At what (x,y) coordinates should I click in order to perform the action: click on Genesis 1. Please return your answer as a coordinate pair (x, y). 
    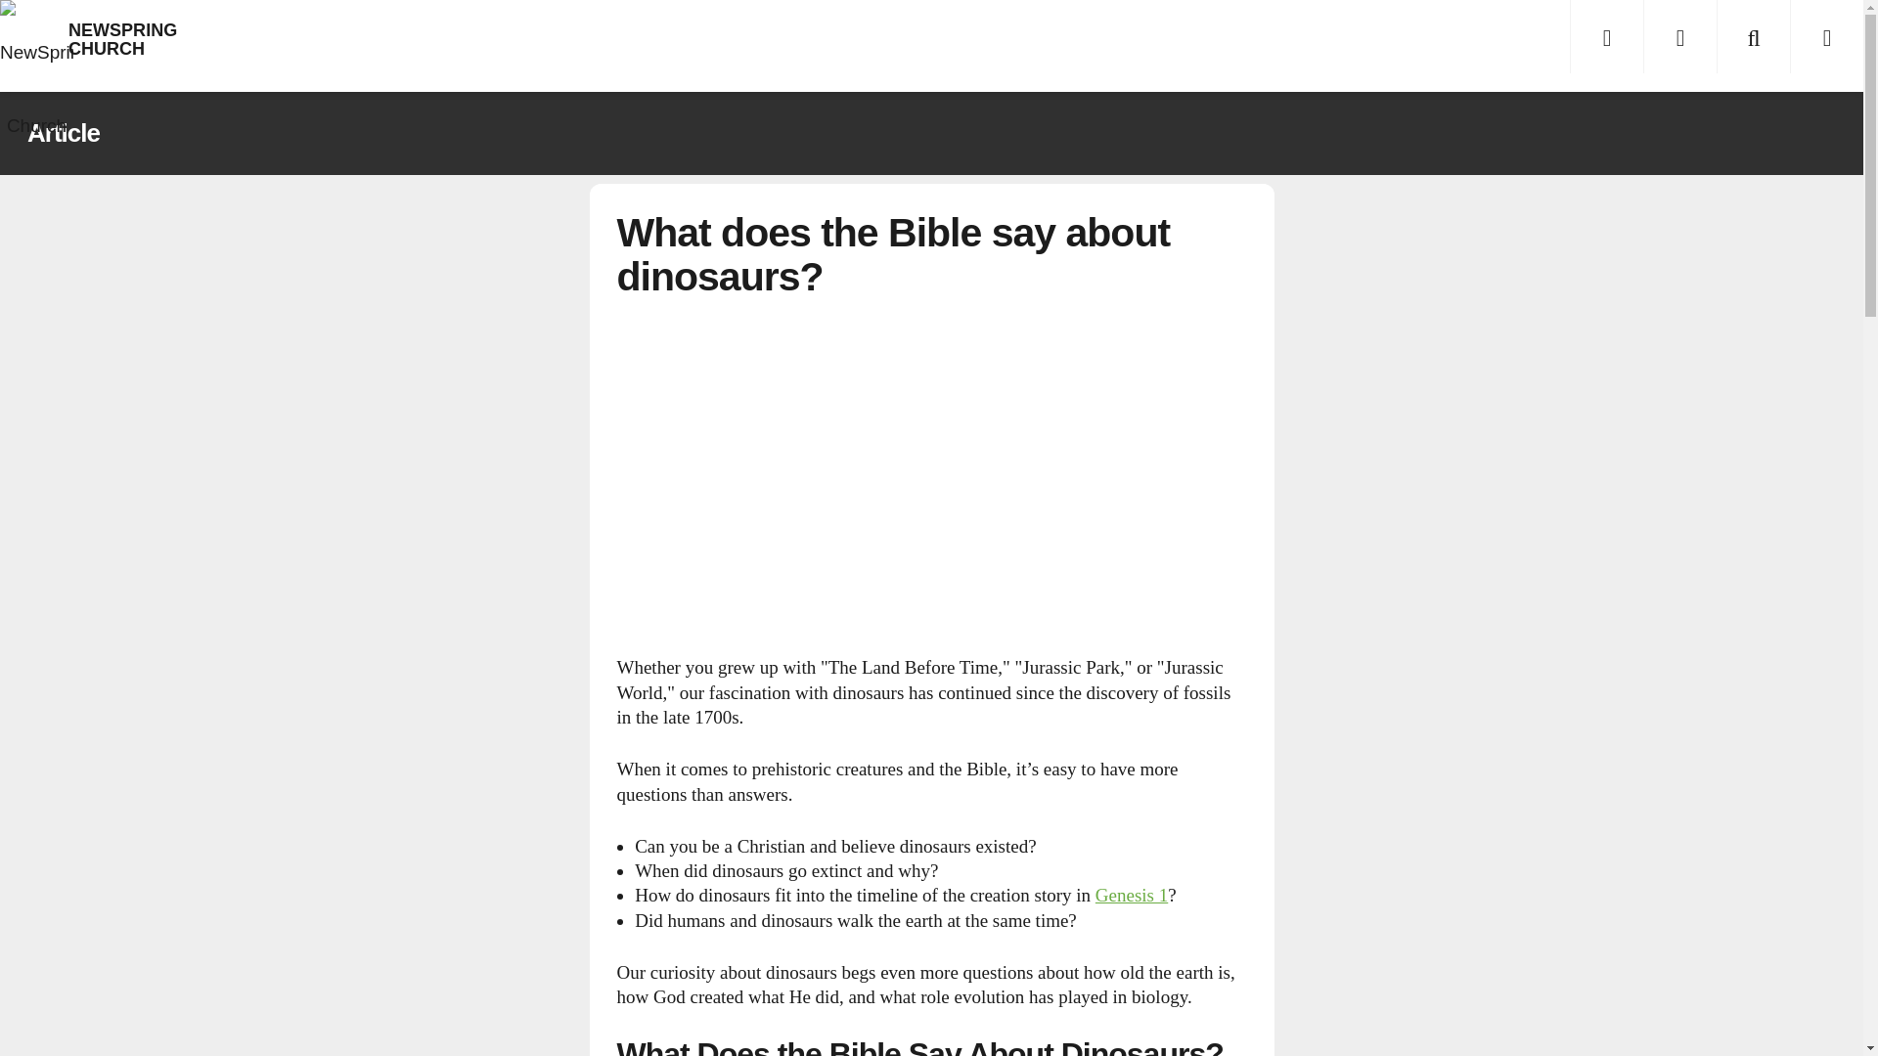
    Looking at the image, I should click on (1131, 895).